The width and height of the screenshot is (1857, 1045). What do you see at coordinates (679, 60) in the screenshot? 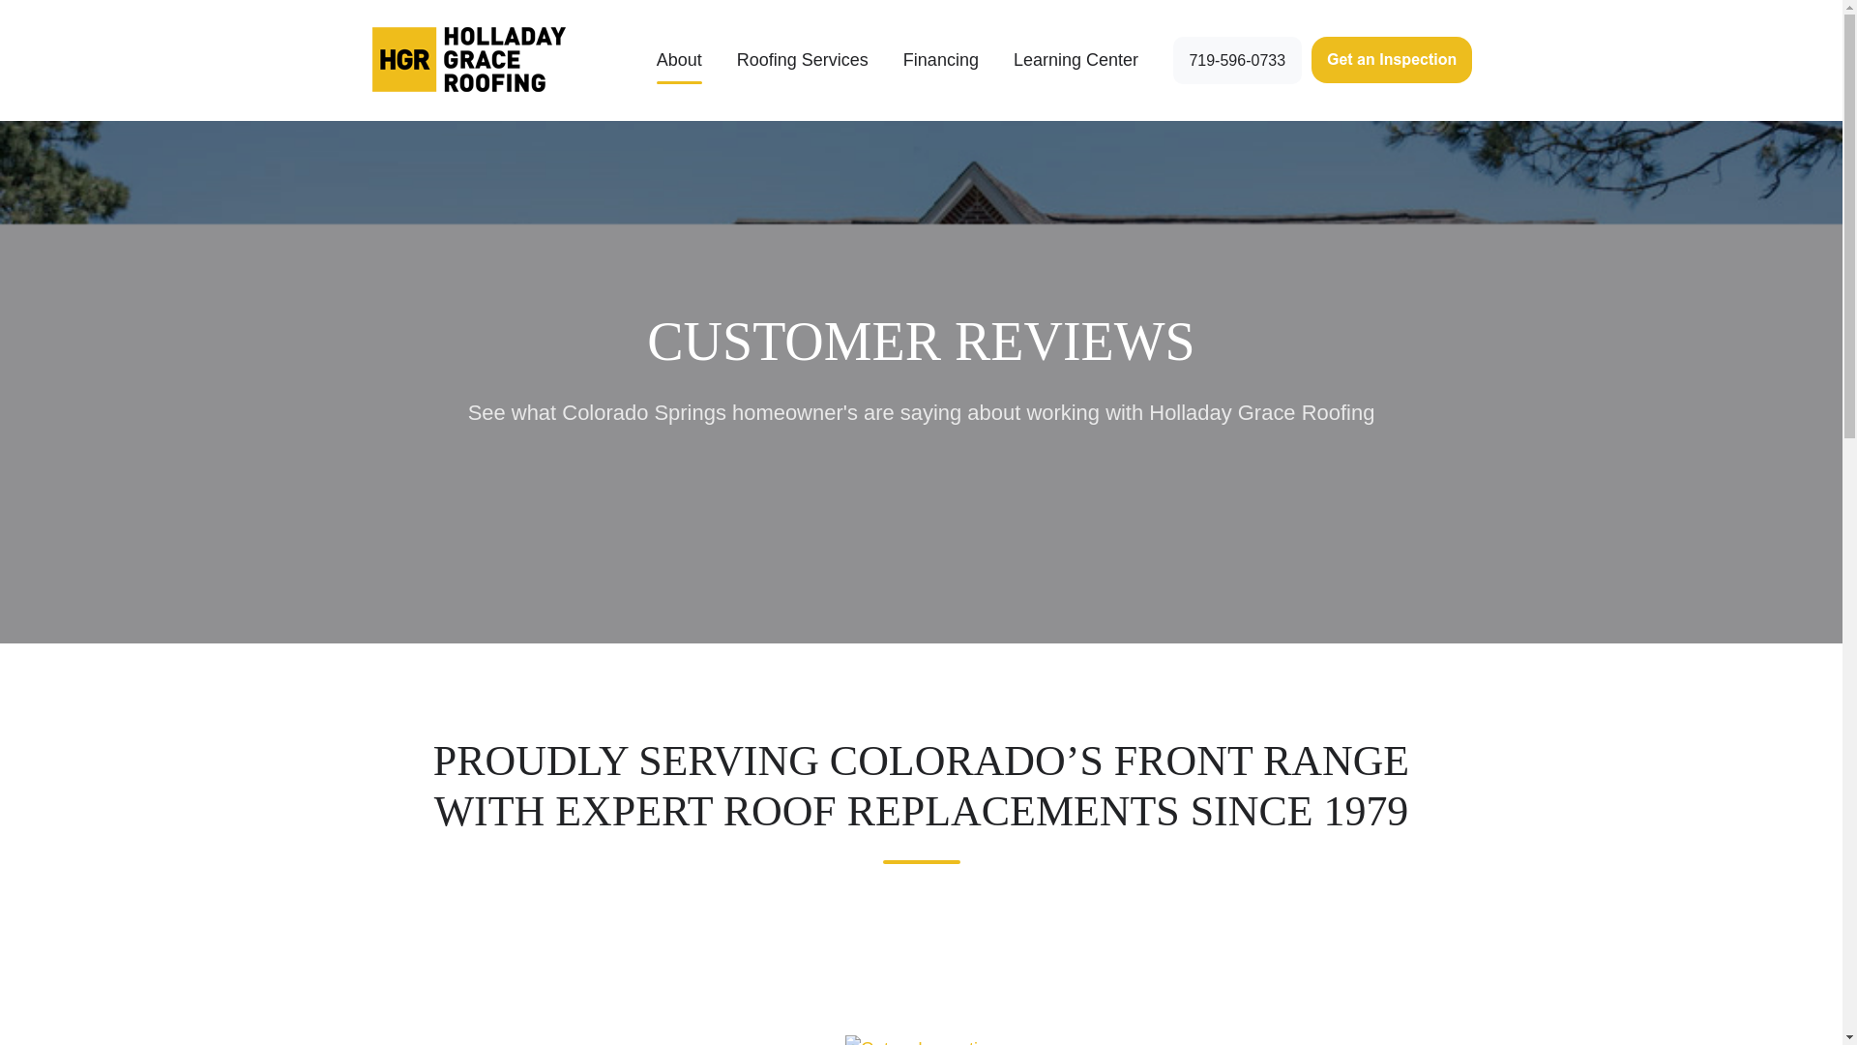
I see `About` at bounding box center [679, 60].